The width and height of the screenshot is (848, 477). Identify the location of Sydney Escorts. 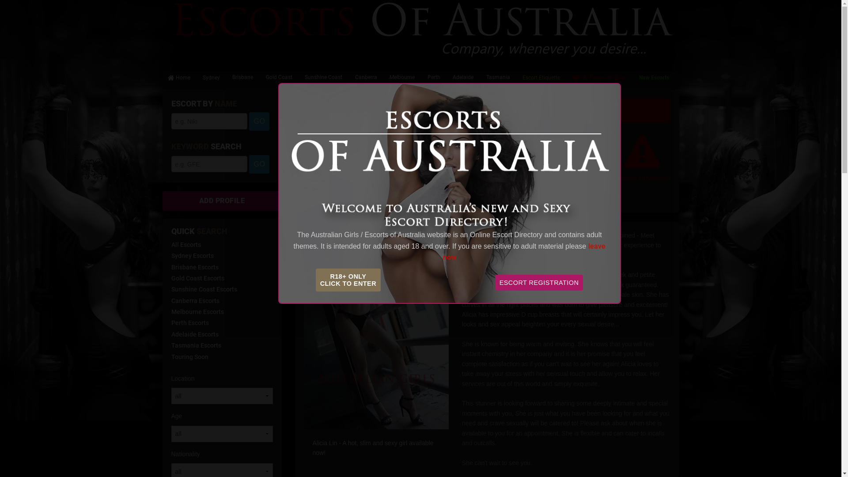
(193, 256).